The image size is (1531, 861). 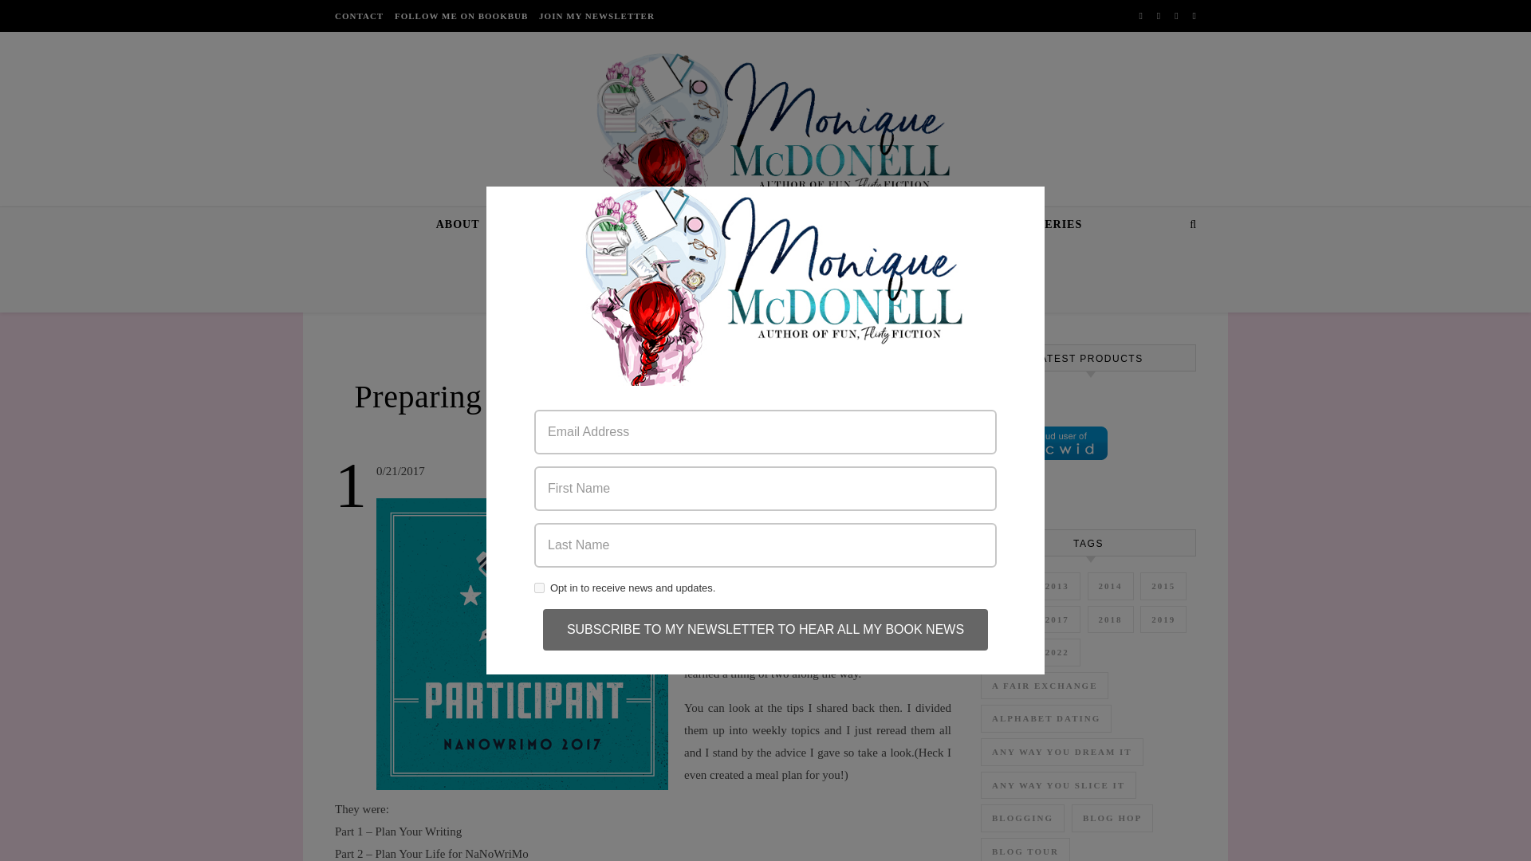 I want to click on CONTACT, so click(x=360, y=16).